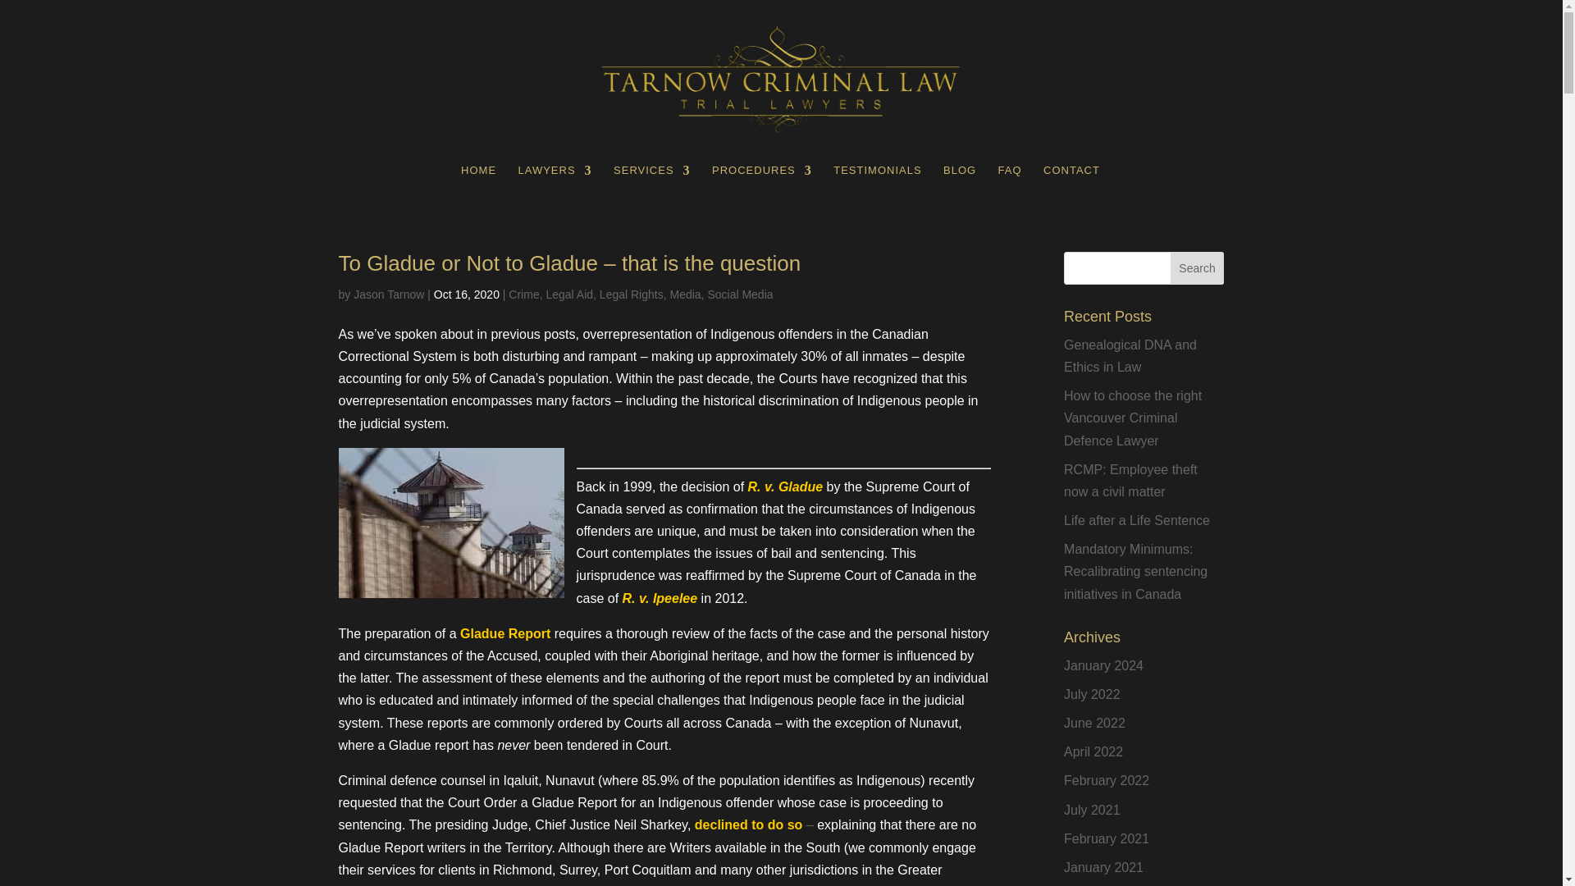  What do you see at coordinates (761, 184) in the screenshot?
I see `PROCEDURES` at bounding box center [761, 184].